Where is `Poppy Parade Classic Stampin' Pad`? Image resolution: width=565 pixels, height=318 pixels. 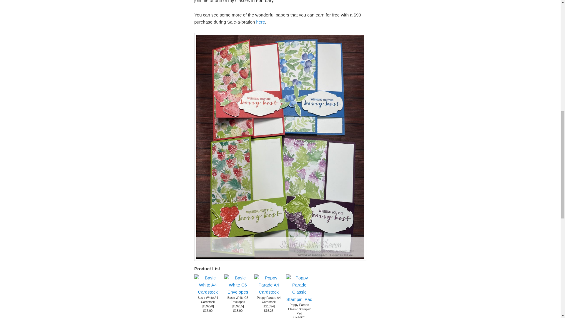 Poppy Parade Classic Stampin' Pad is located at coordinates (299, 289).